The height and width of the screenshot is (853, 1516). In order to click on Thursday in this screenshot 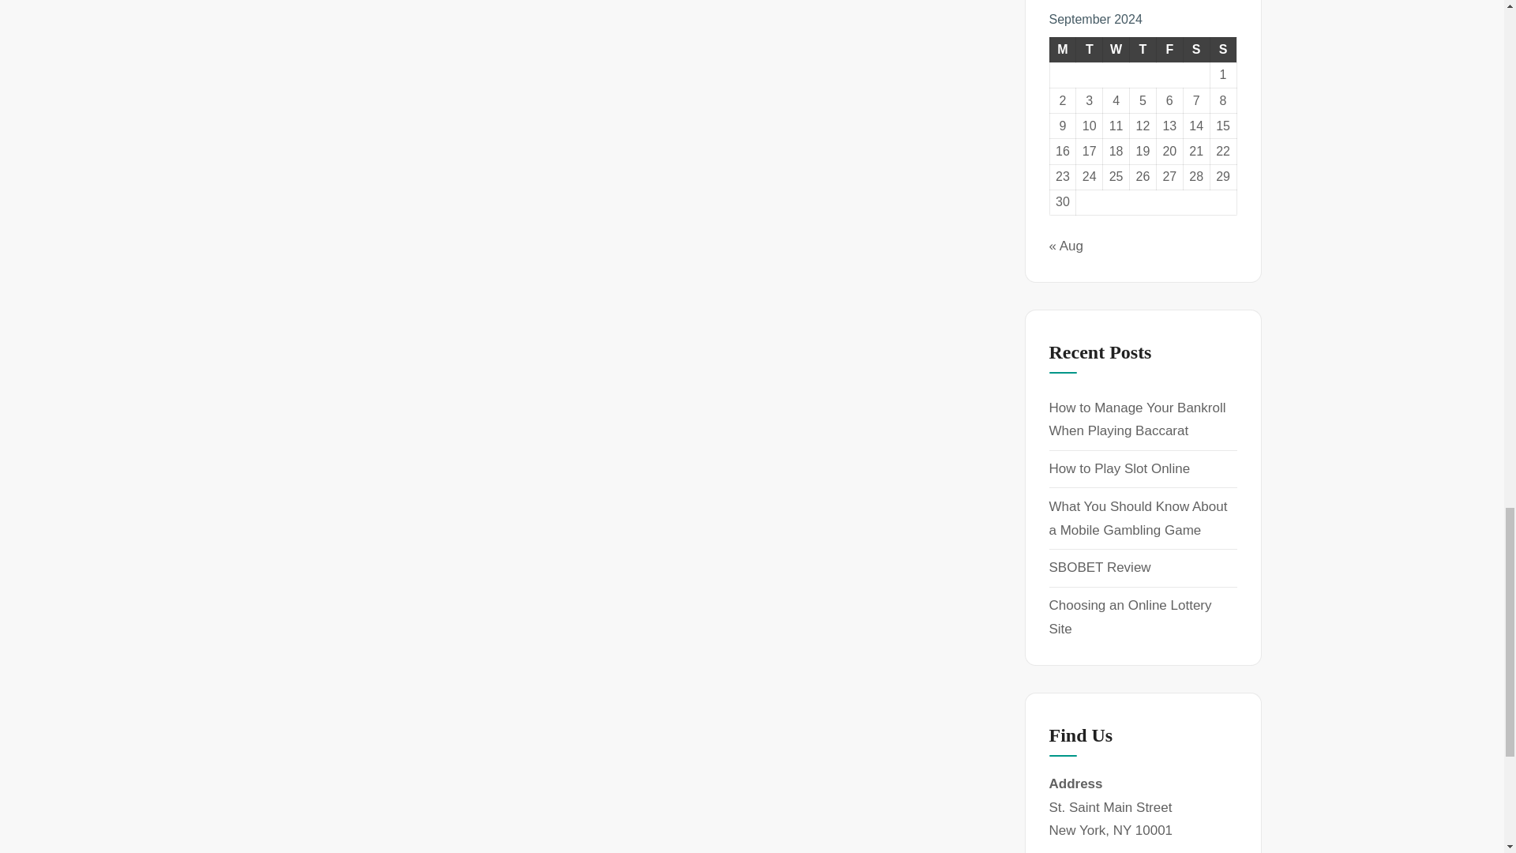, I will do `click(1143, 49)`.